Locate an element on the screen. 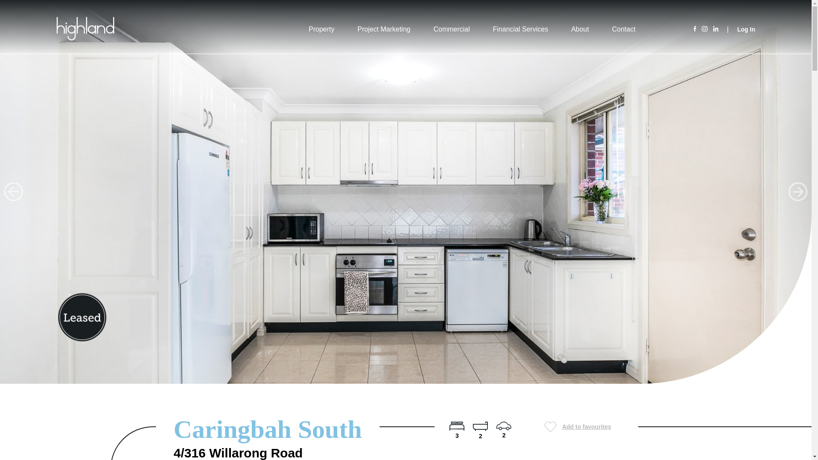 The width and height of the screenshot is (818, 460). Commercial is located at coordinates (452, 29).